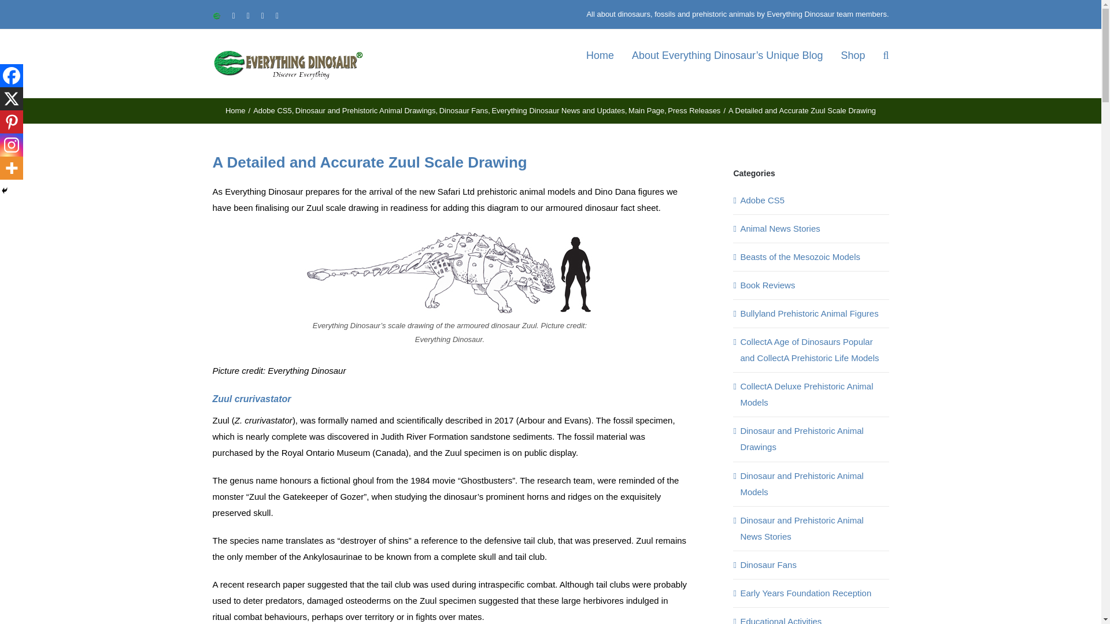 This screenshot has height=624, width=1110. What do you see at coordinates (464, 110) in the screenshot?
I see `Dinosaur Fans` at bounding box center [464, 110].